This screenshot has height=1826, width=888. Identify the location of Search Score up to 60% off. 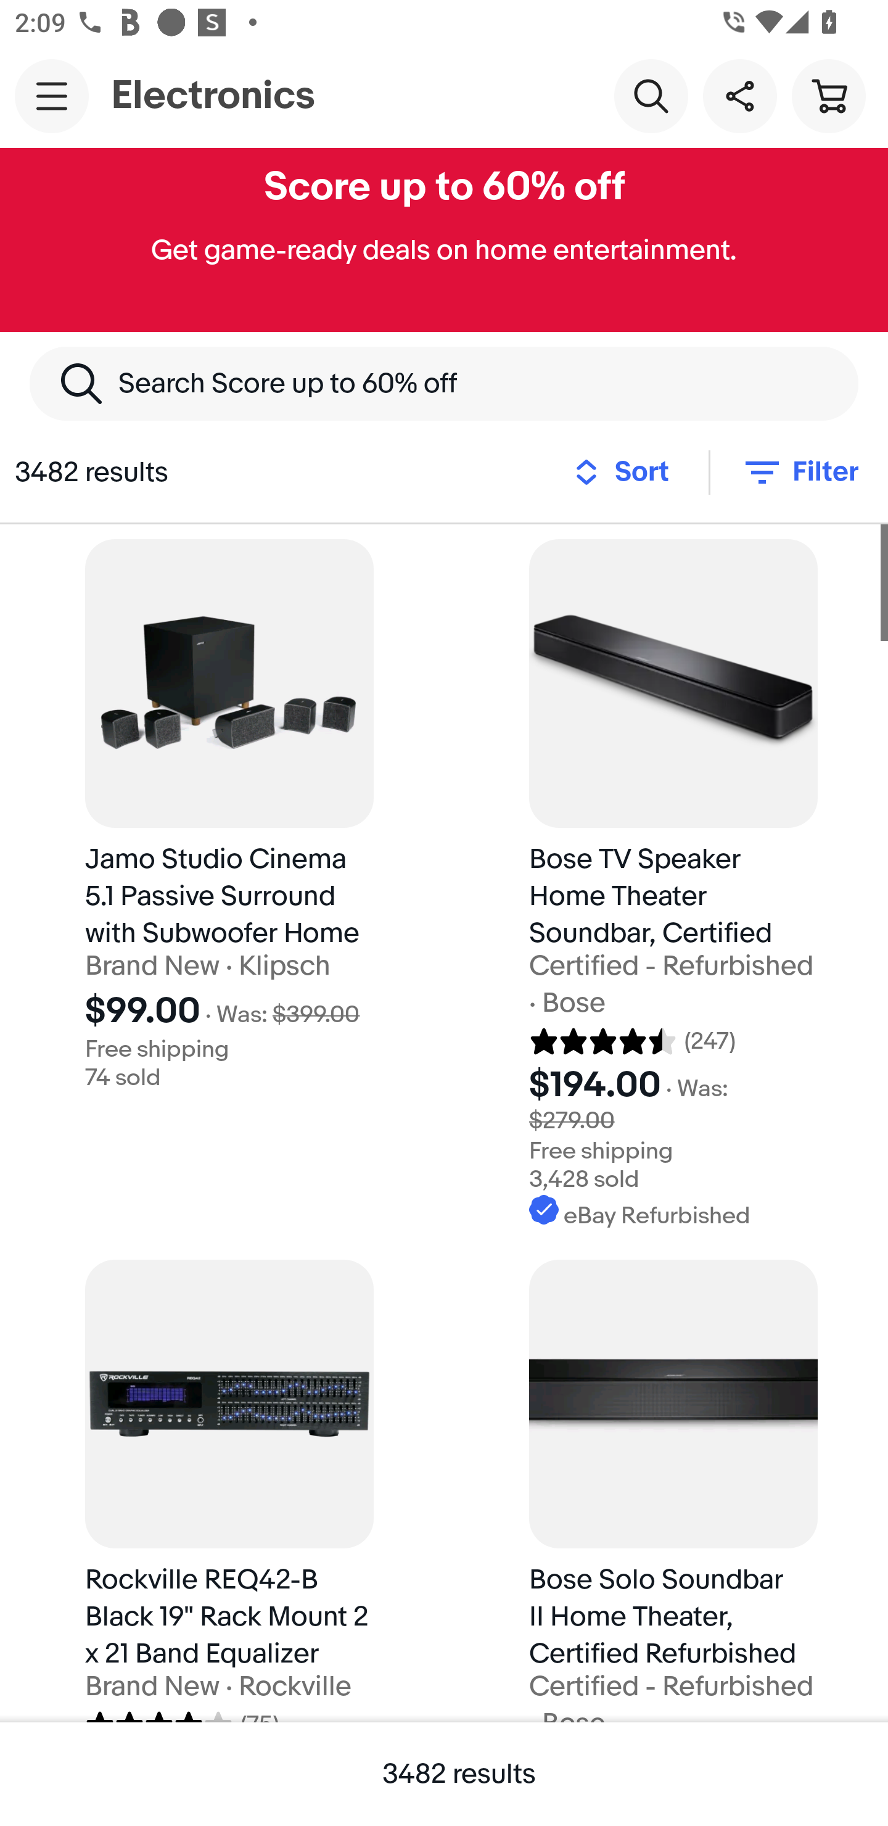
(444, 383).